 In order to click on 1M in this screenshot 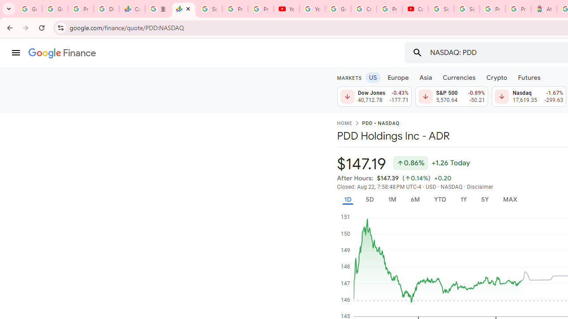, I will do `click(391, 199)`.